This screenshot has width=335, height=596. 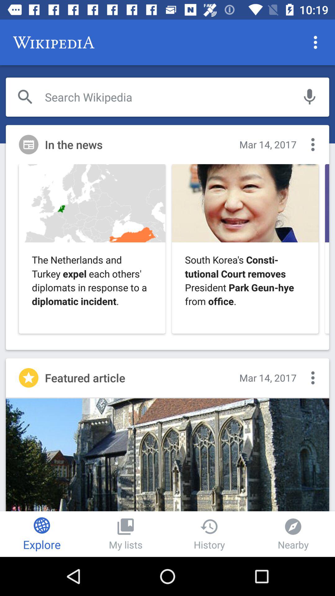 What do you see at coordinates (29, 144) in the screenshot?
I see `select the news icon which is at the left side of the page` at bounding box center [29, 144].